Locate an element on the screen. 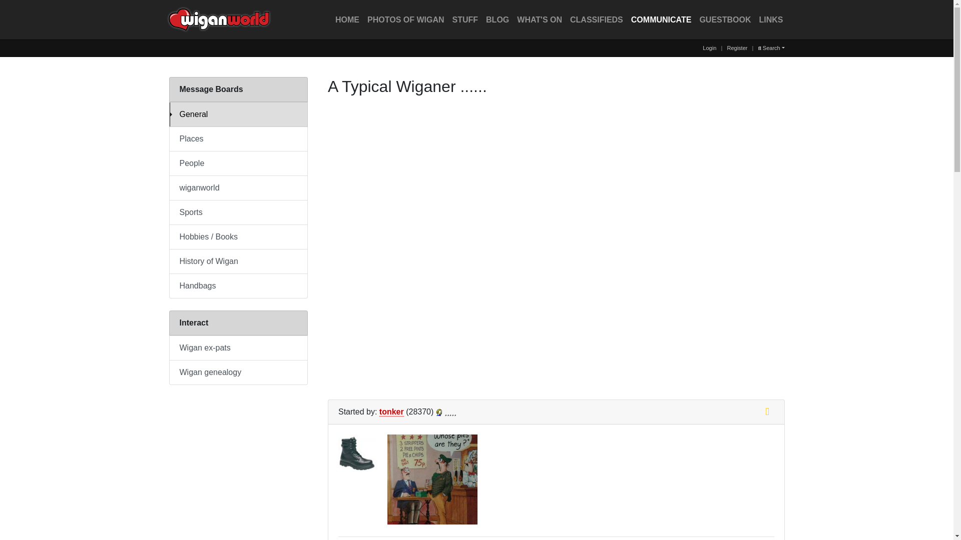 The width and height of the screenshot is (961, 540). LINKS is located at coordinates (771, 20).